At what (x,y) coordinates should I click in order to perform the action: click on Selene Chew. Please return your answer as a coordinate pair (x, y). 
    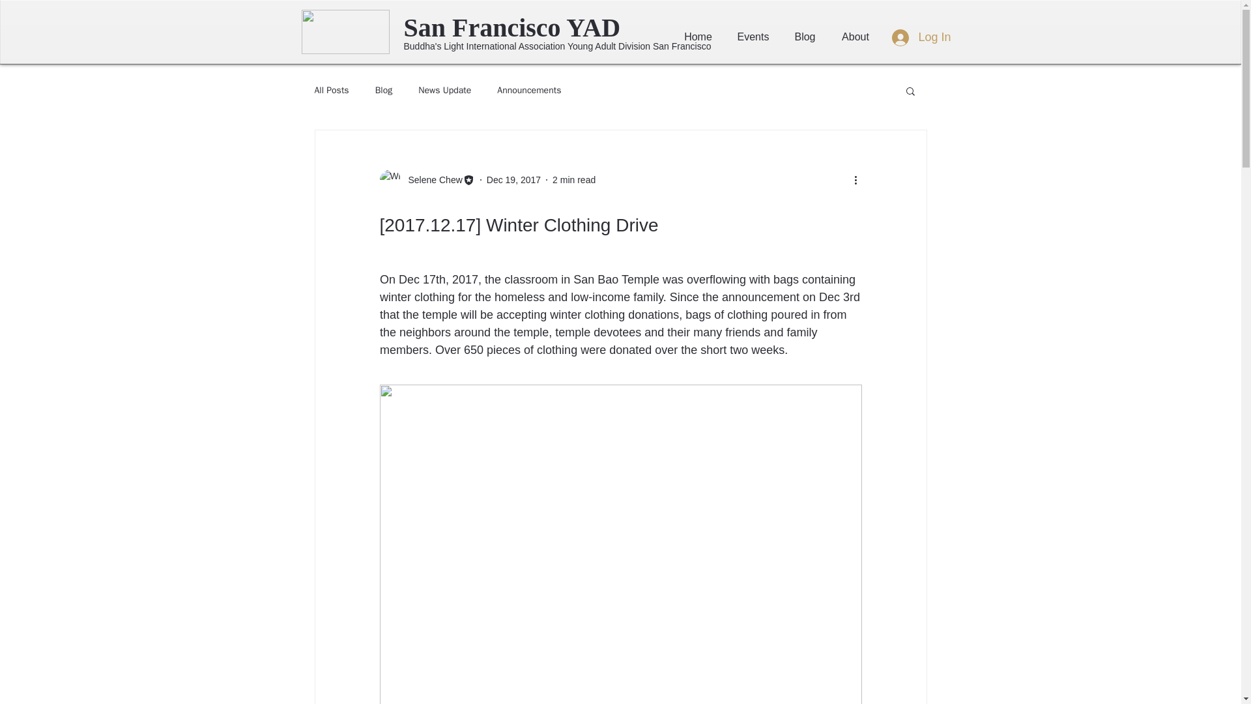
    Looking at the image, I should click on (426, 180).